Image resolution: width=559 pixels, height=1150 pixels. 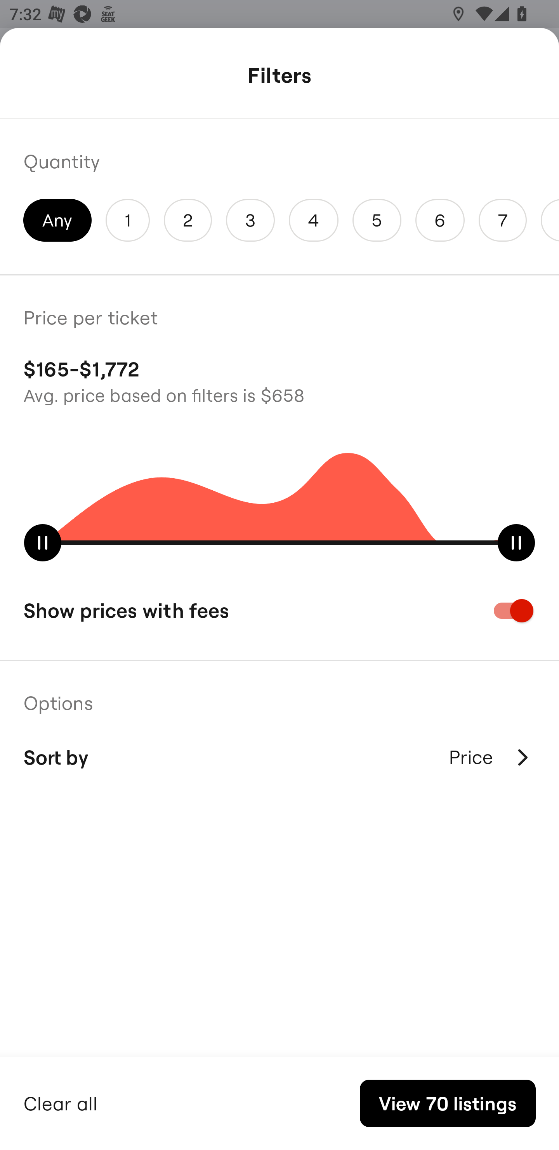 What do you see at coordinates (448, 1103) in the screenshot?
I see `View 70 listings` at bounding box center [448, 1103].